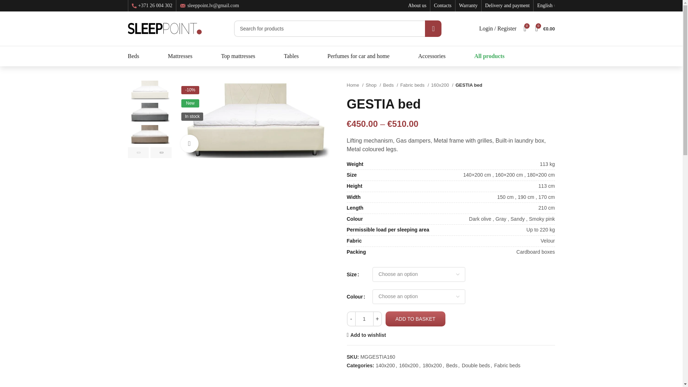 The image size is (688, 387). Describe the element at coordinates (507, 6) in the screenshot. I see `Delivery and payment` at that location.